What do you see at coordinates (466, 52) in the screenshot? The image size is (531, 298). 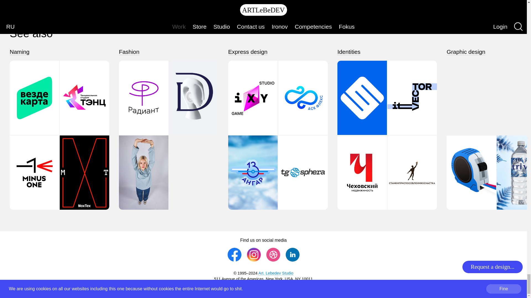 I see `Graphic design` at bounding box center [466, 52].